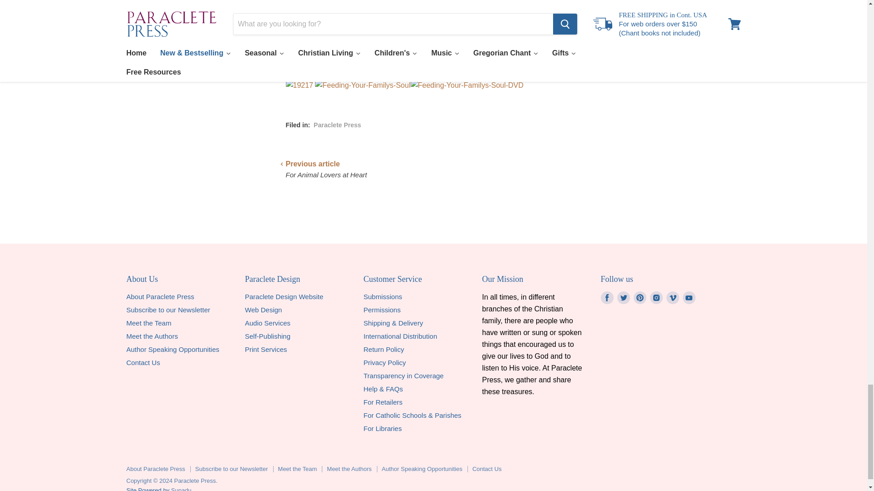 The width and height of the screenshot is (874, 491). What do you see at coordinates (607, 297) in the screenshot?
I see `Facebook` at bounding box center [607, 297].